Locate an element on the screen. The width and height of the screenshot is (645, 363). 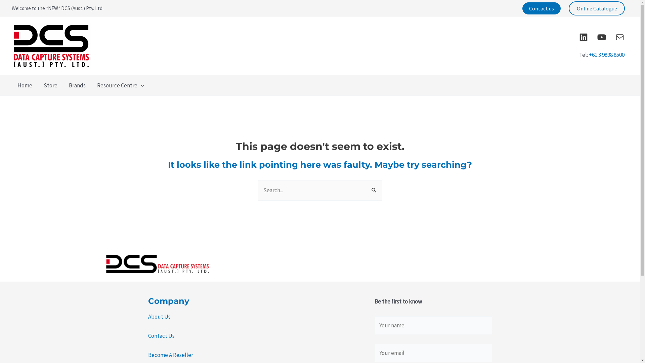
Search is located at coordinates (374, 187).